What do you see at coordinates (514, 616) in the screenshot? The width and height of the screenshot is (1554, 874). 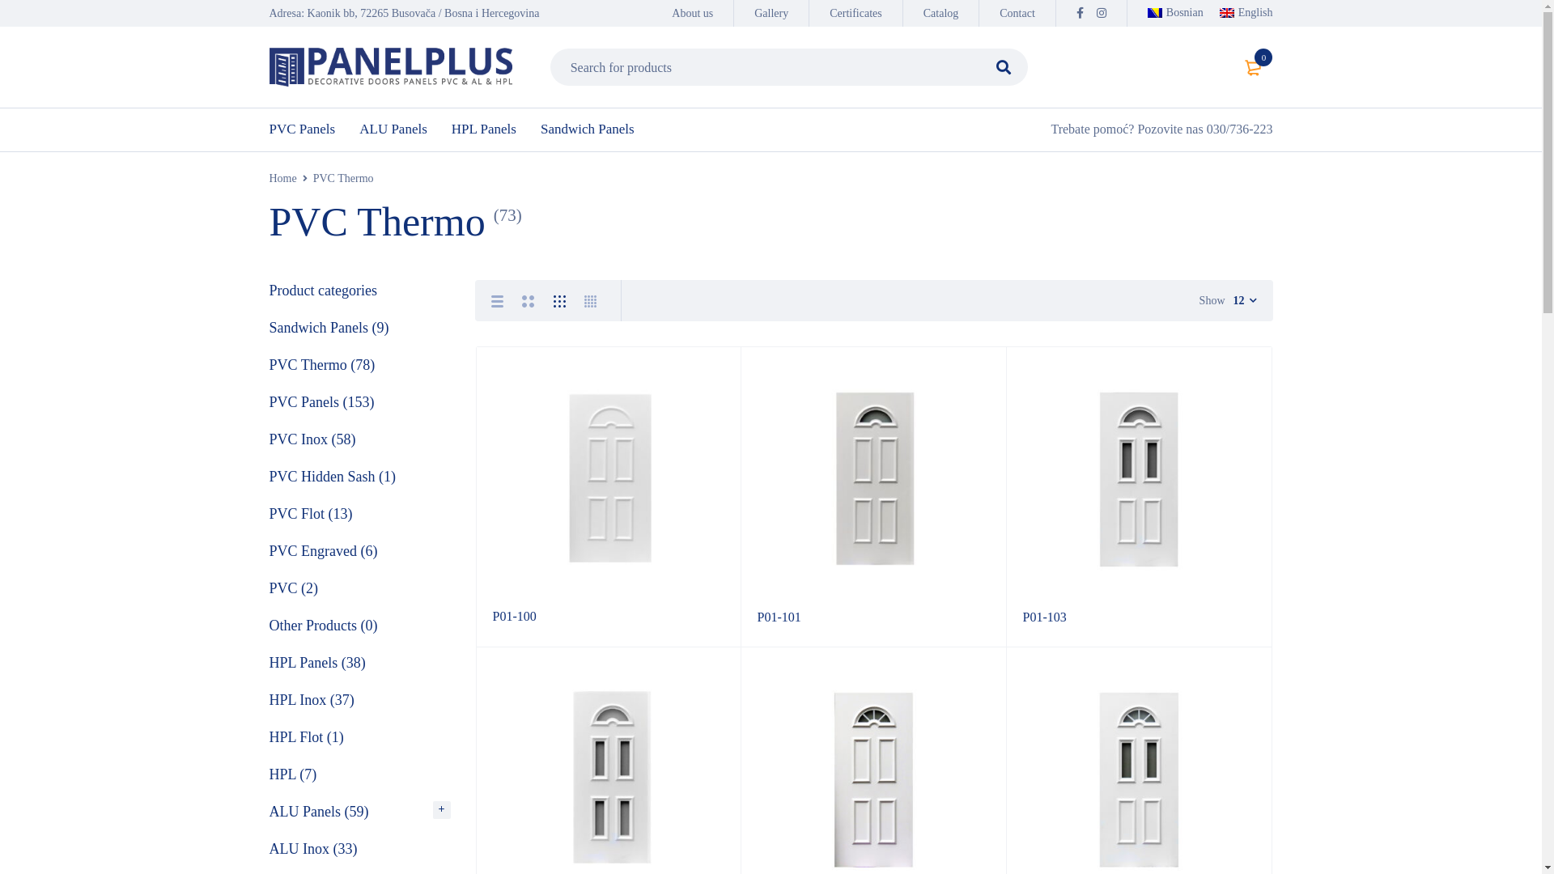 I see `P01-100` at bounding box center [514, 616].